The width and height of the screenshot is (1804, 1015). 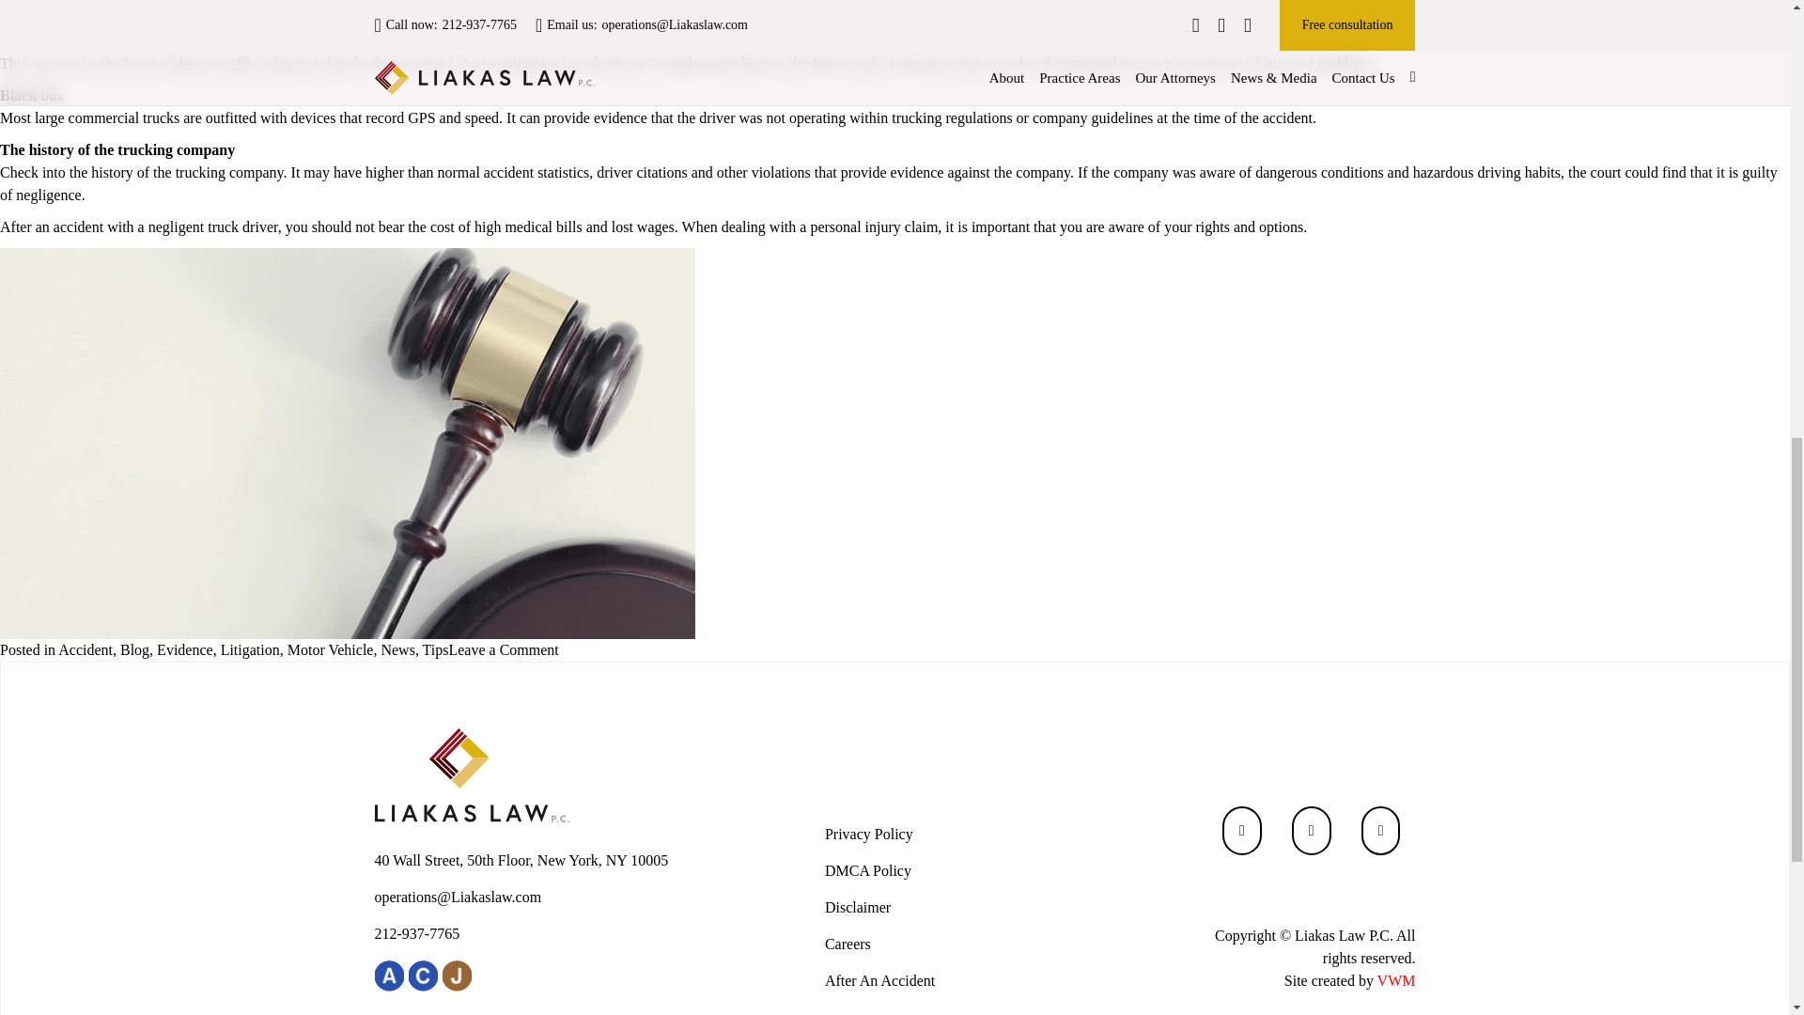 What do you see at coordinates (868, 835) in the screenshot?
I see `Privacy Policy` at bounding box center [868, 835].